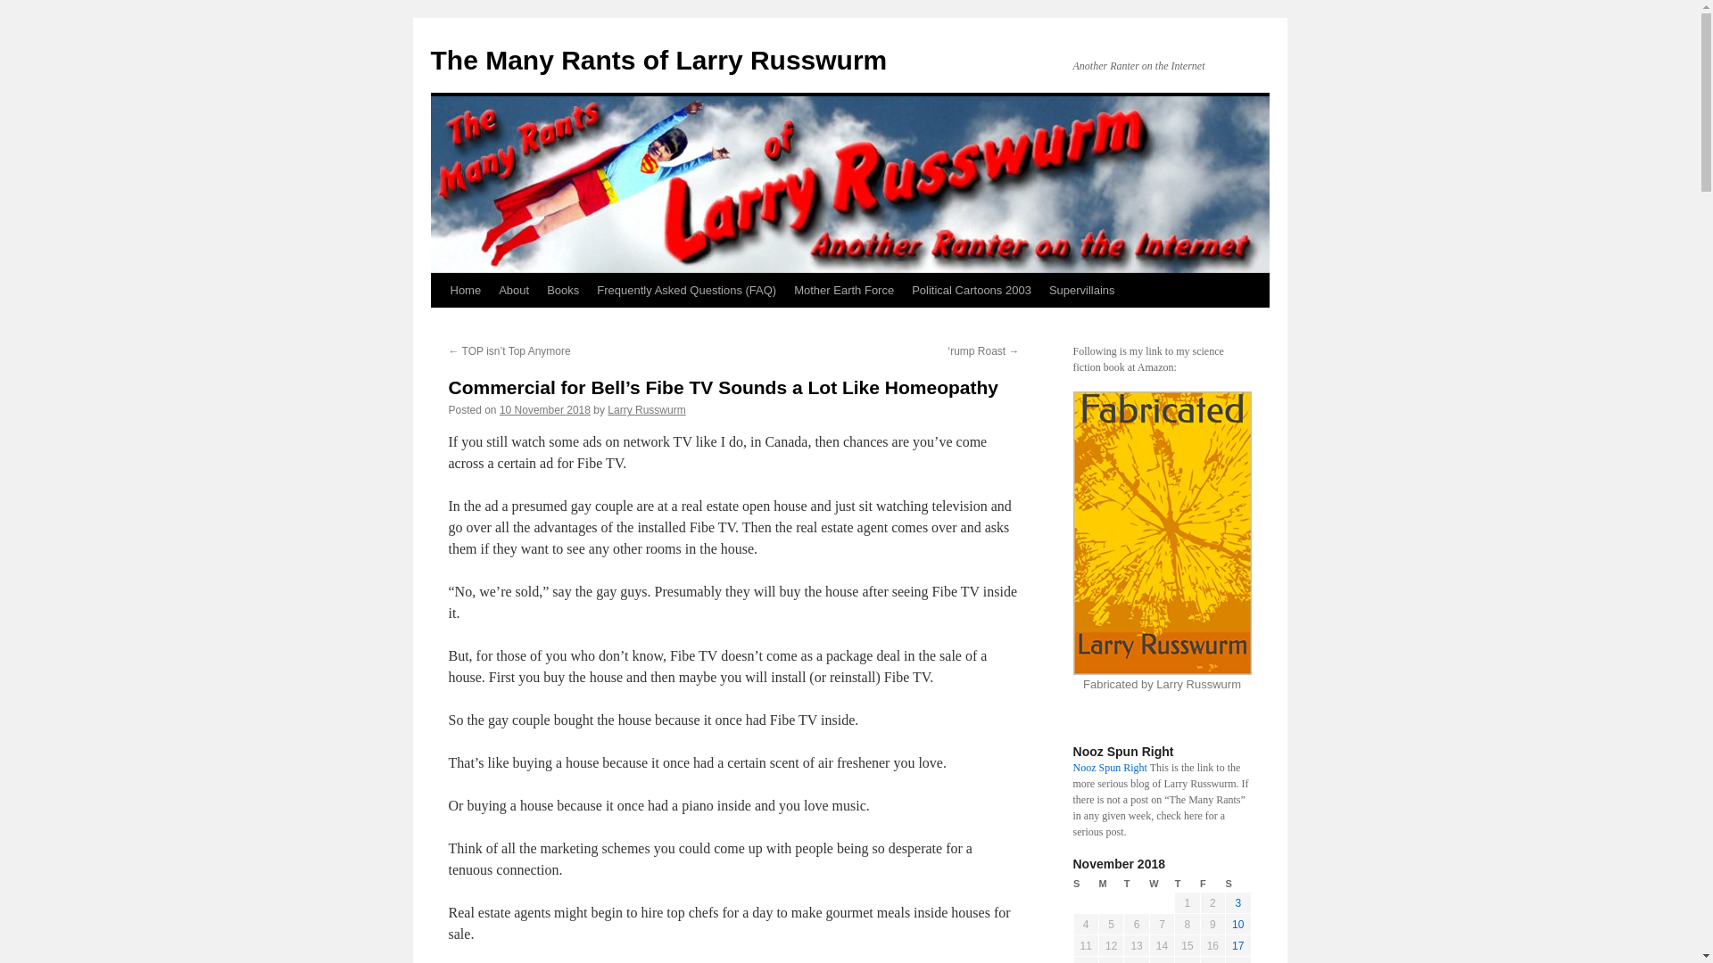  Describe the element at coordinates (1110, 884) in the screenshot. I see `Monday` at that location.